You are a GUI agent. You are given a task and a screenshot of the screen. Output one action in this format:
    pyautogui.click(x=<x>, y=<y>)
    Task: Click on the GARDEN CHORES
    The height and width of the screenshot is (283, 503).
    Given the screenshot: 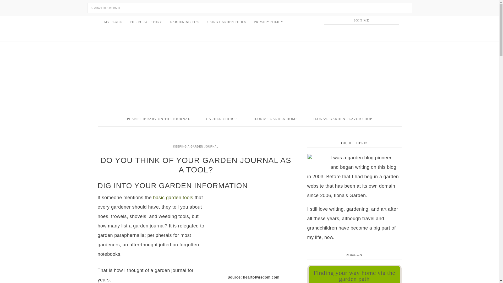 What is the action you would take?
    pyautogui.click(x=222, y=119)
    